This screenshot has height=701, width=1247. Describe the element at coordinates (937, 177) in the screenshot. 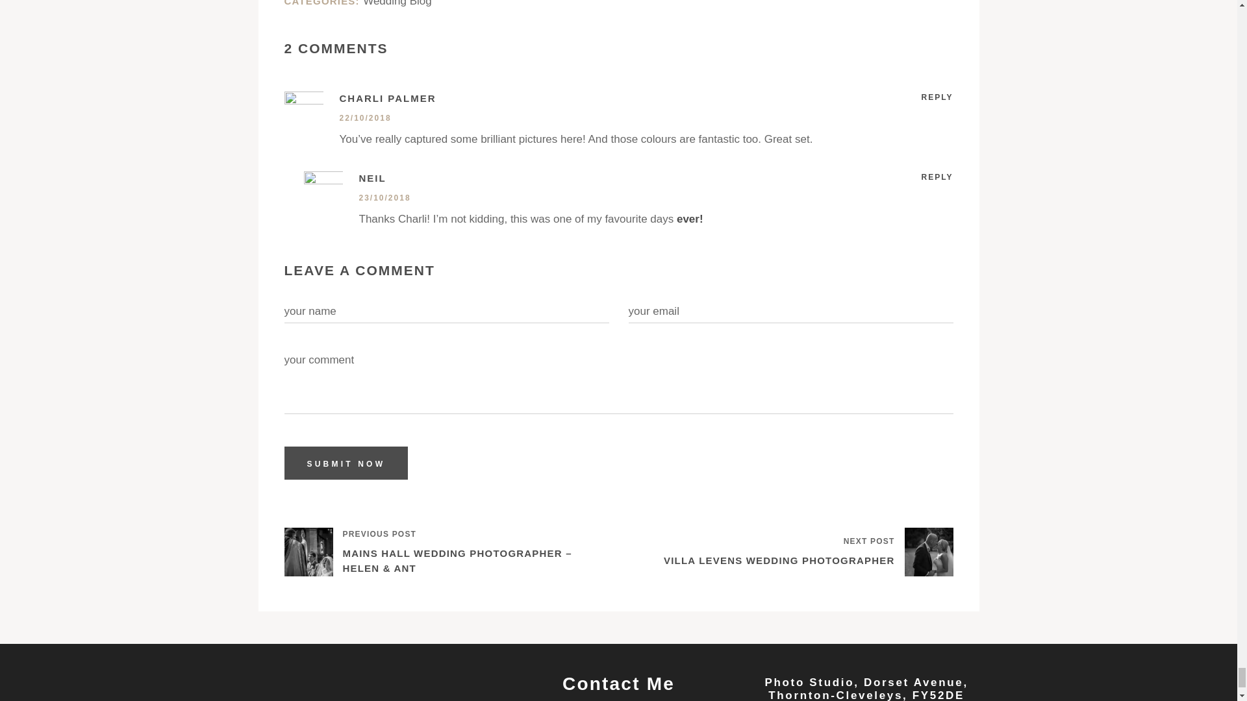

I see `REPLY` at that location.